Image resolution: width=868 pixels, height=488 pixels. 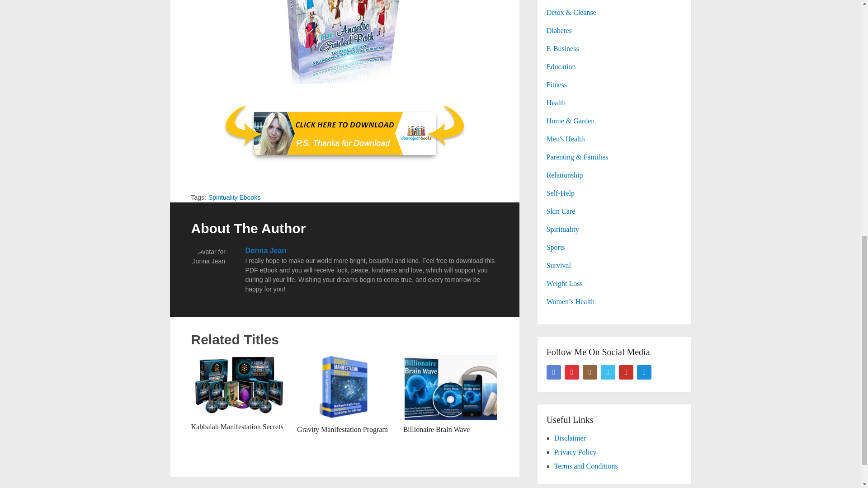 What do you see at coordinates (451, 387) in the screenshot?
I see `Billionaire Brain Wave` at bounding box center [451, 387].